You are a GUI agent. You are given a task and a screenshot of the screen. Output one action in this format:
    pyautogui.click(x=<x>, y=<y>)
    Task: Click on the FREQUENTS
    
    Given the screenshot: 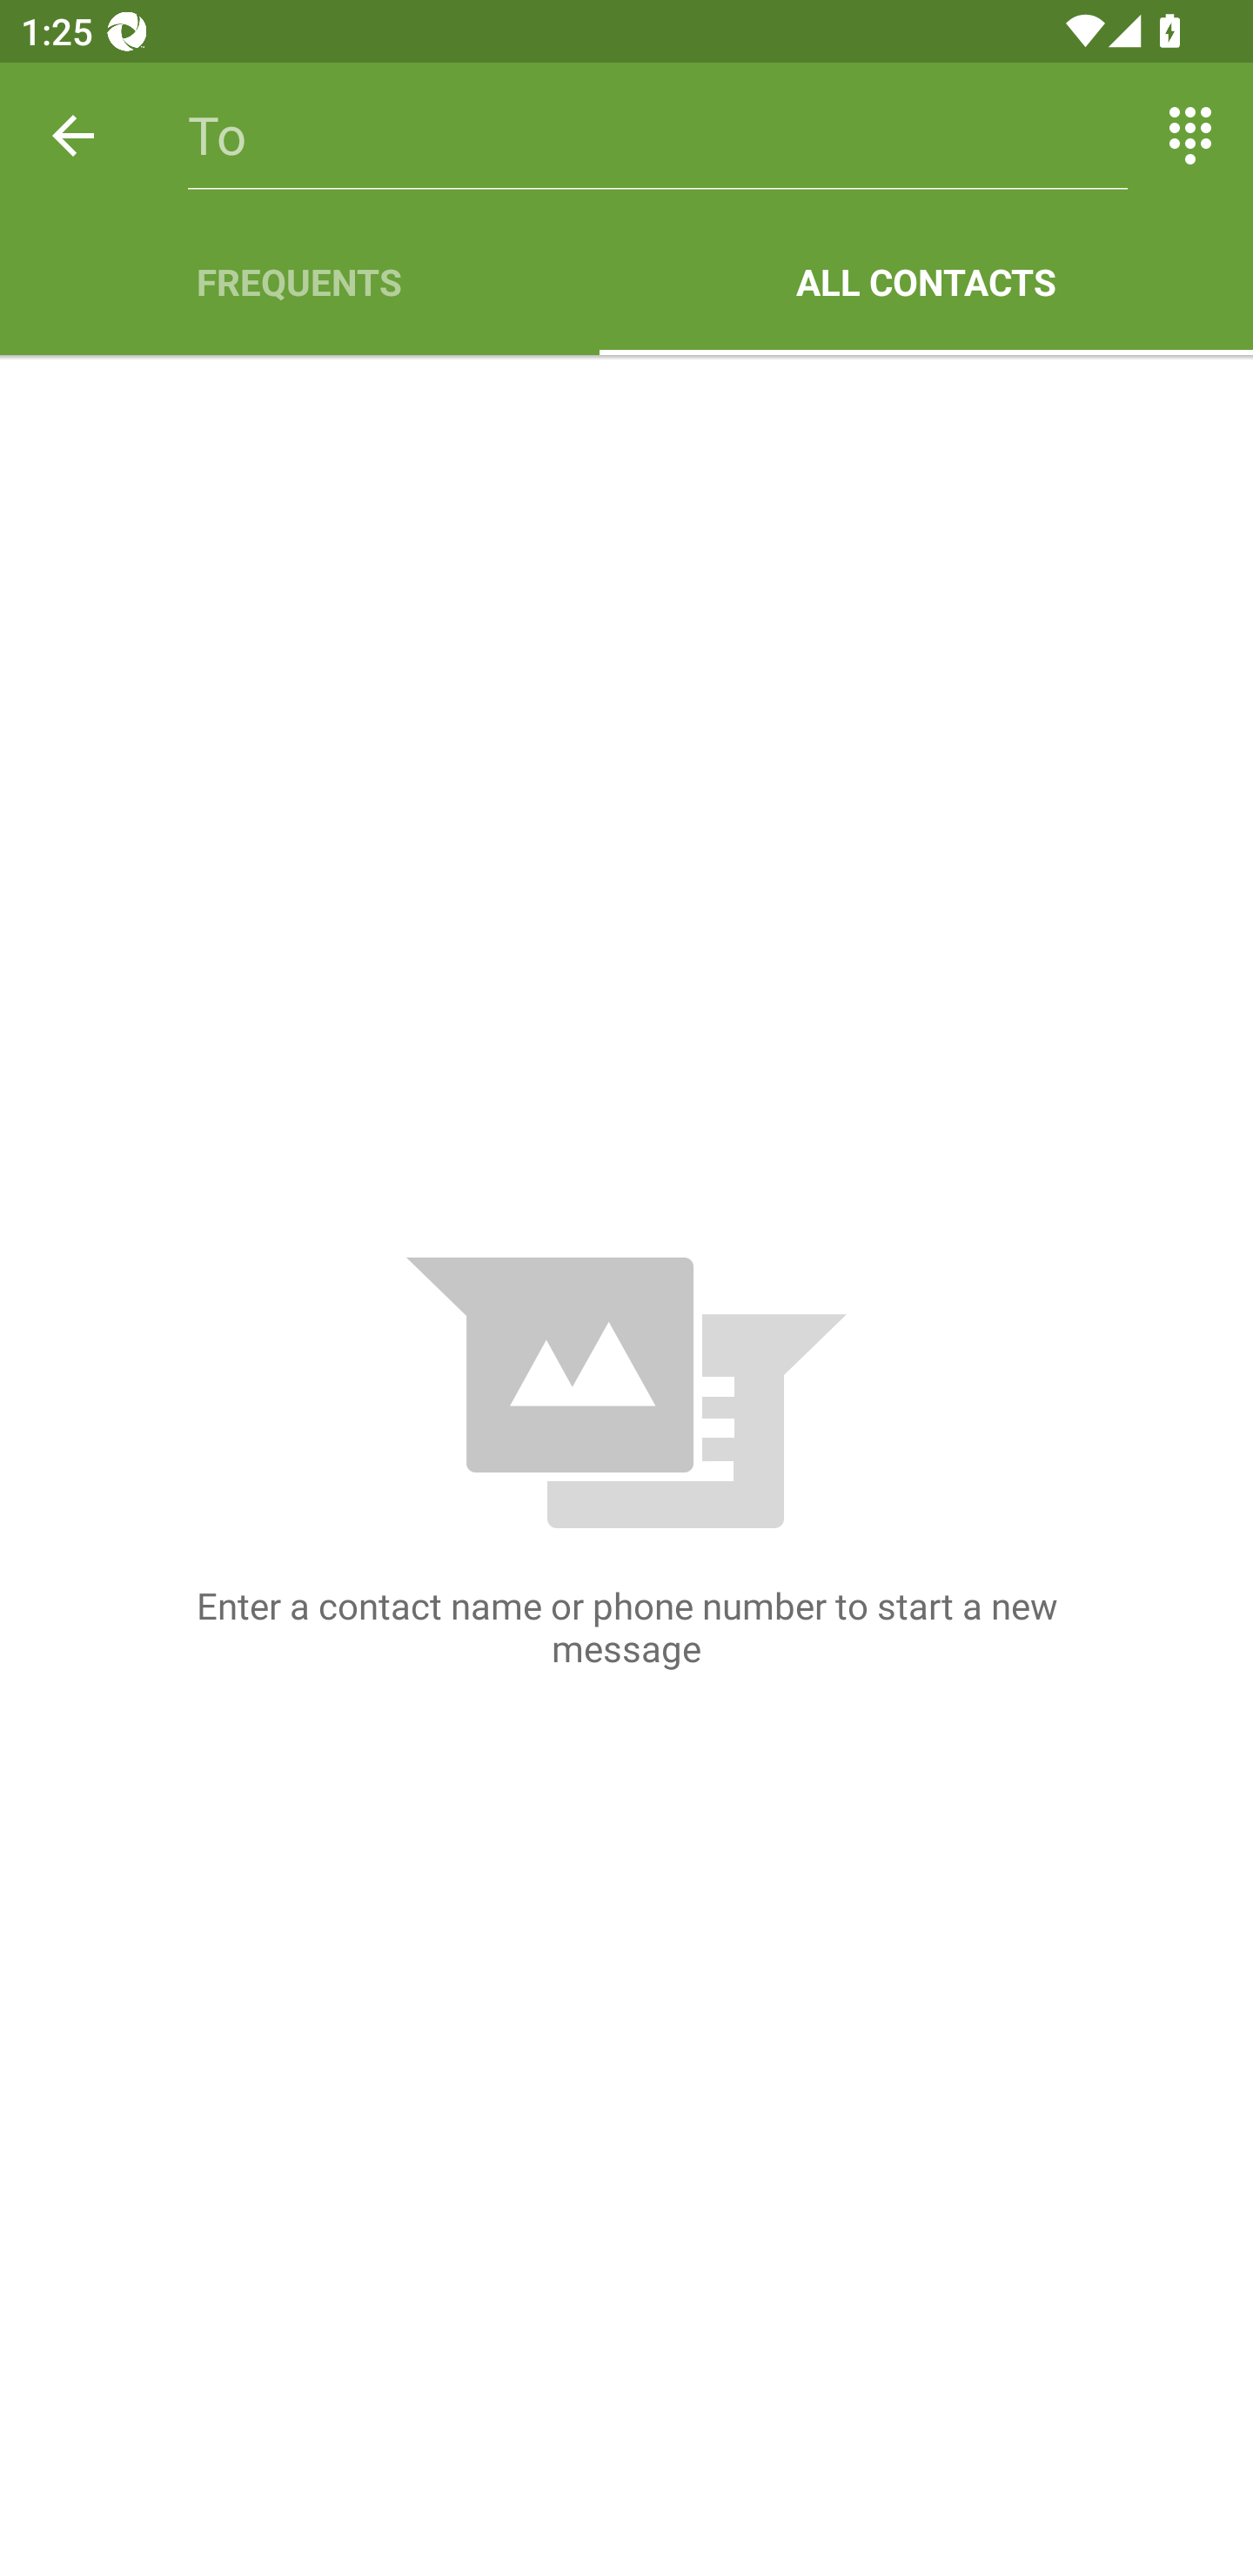 What is the action you would take?
    pyautogui.click(x=299, y=282)
    